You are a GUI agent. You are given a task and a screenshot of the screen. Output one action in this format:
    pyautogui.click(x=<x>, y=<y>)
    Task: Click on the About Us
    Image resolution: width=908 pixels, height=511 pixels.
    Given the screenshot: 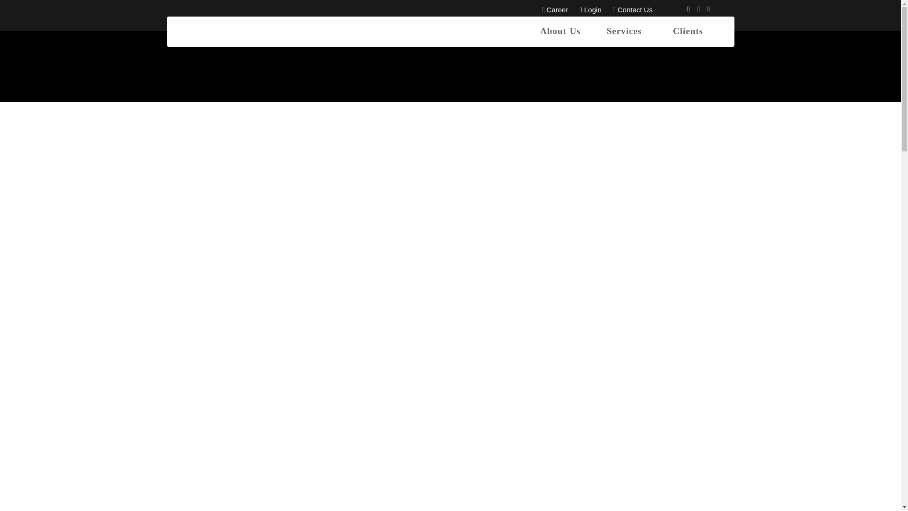 What is the action you would take?
    pyautogui.click(x=560, y=31)
    